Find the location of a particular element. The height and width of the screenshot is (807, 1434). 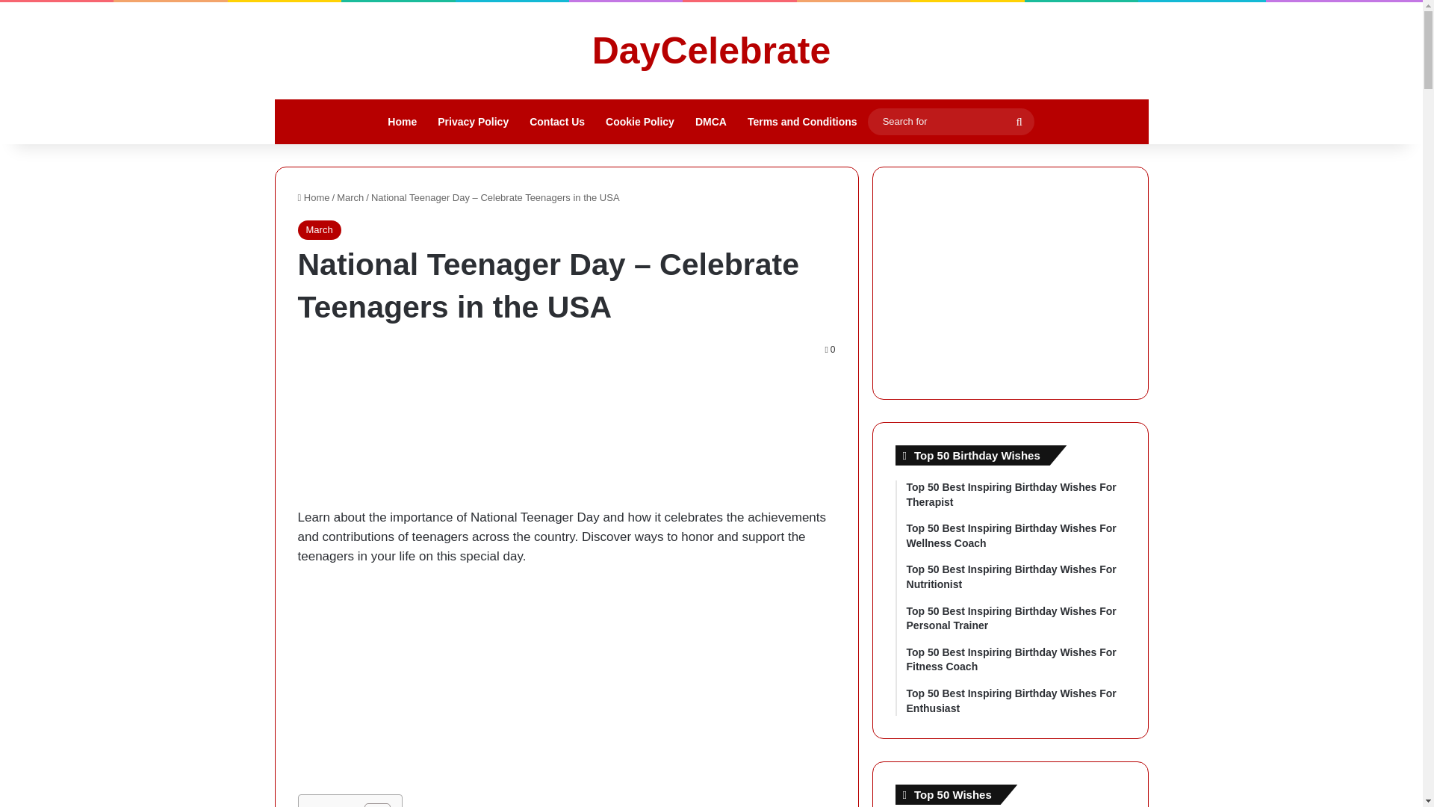

Contact Us is located at coordinates (557, 121).